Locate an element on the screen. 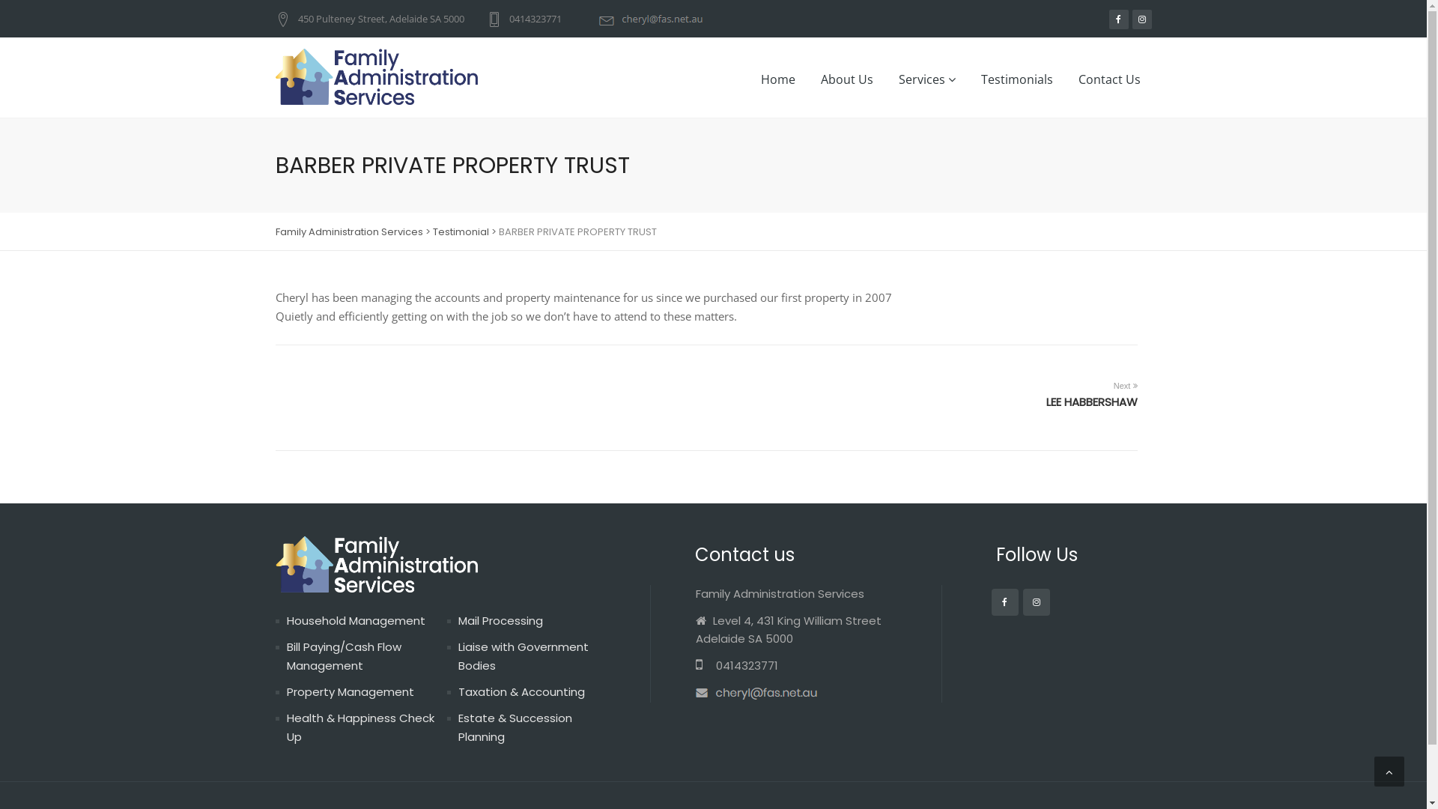 The width and height of the screenshot is (1438, 809). Testimonial is located at coordinates (461, 232).